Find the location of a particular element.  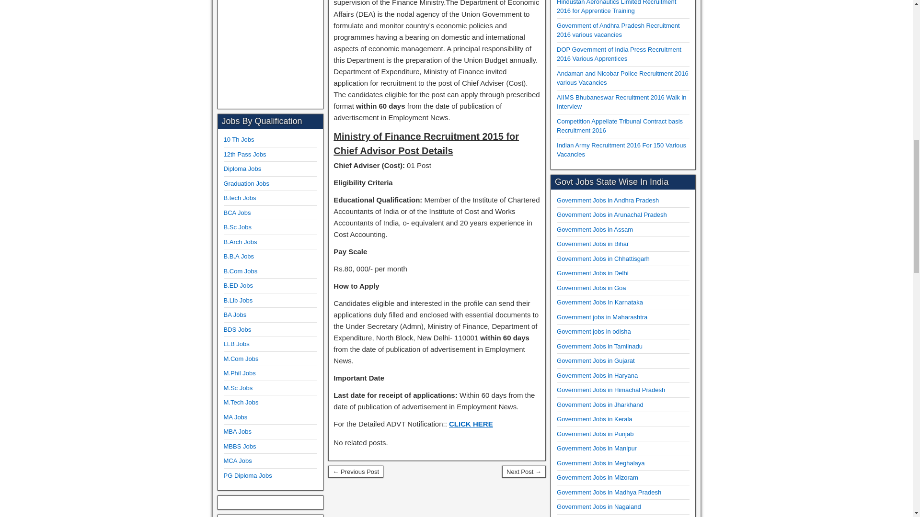

Graduation Jobs is located at coordinates (246, 183).